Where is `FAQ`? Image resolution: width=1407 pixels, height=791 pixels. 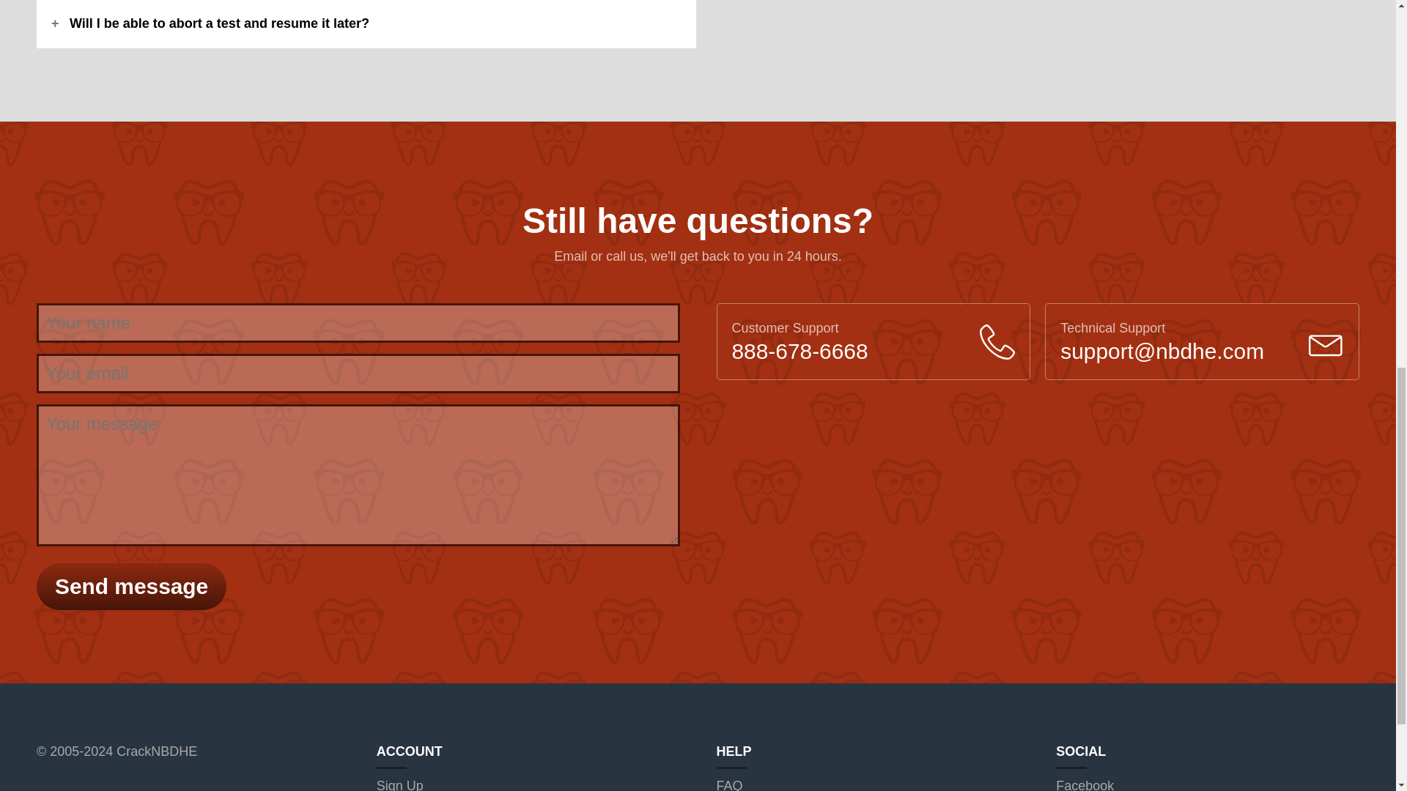
FAQ is located at coordinates (729, 784).